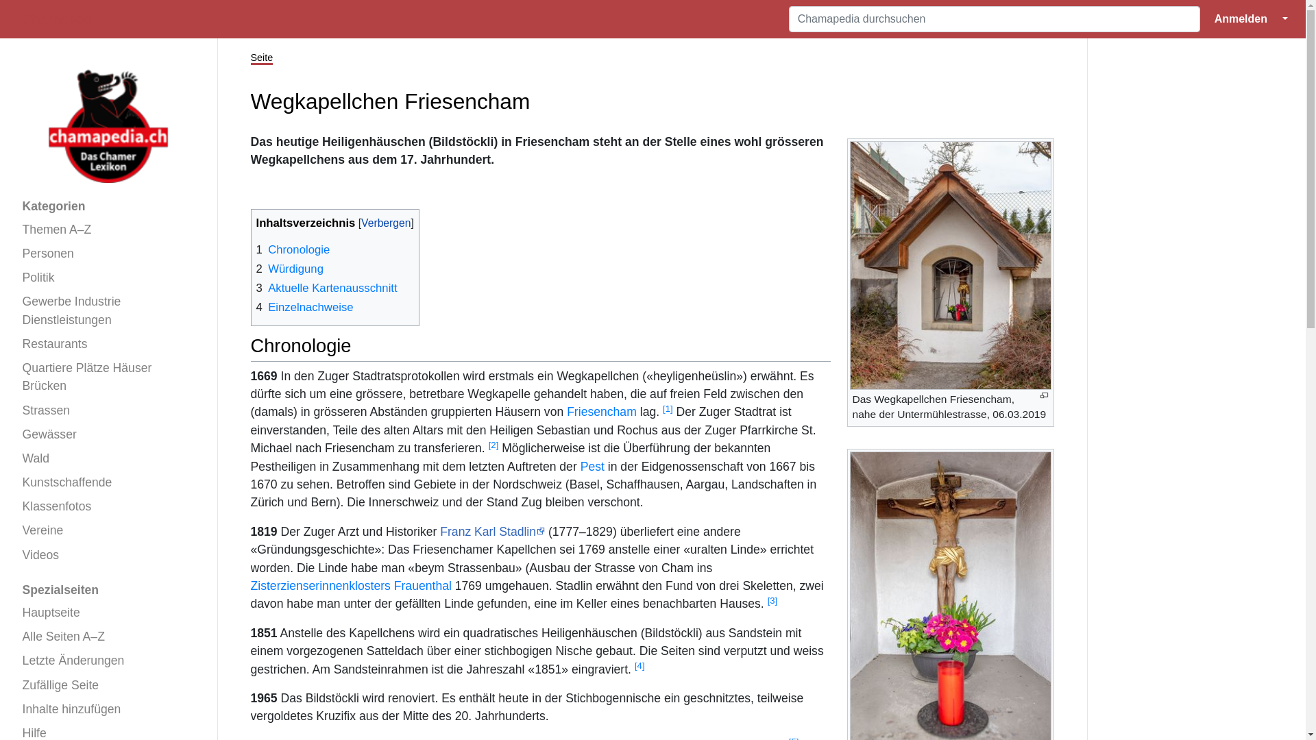 Image resolution: width=1316 pixels, height=740 pixels. I want to click on Politik, so click(108, 278).